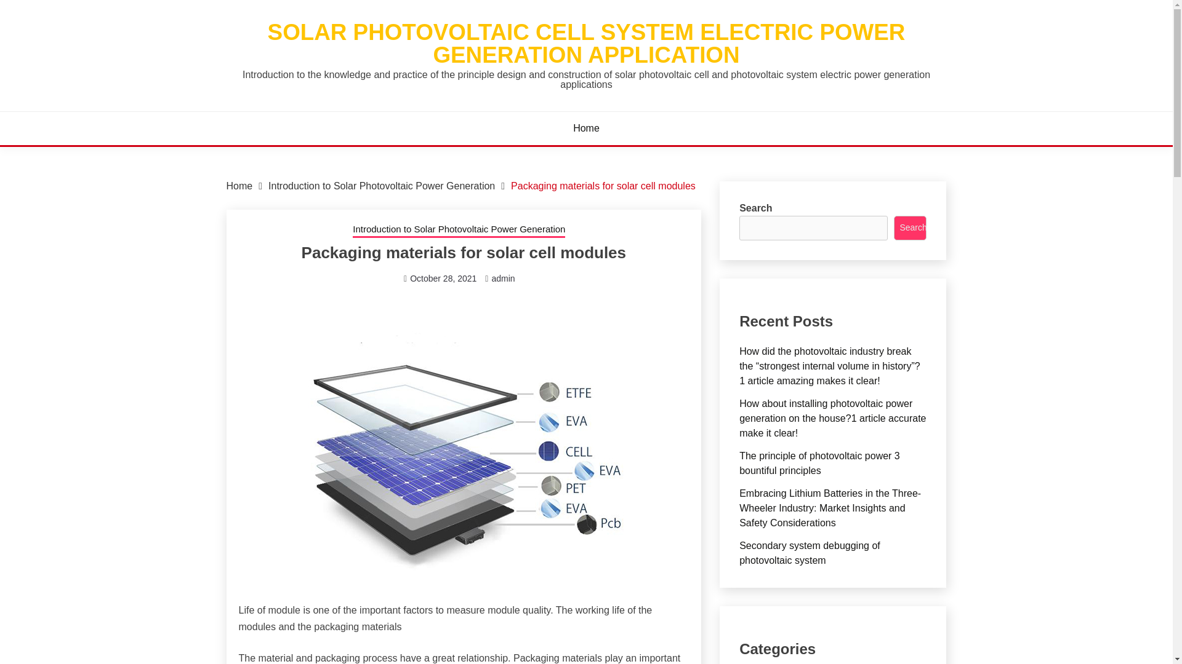 Image resolution: width=1182 pixels, height=664 pixels. I want to click on Packaging materials for solar cell modules, so click(603, 186).